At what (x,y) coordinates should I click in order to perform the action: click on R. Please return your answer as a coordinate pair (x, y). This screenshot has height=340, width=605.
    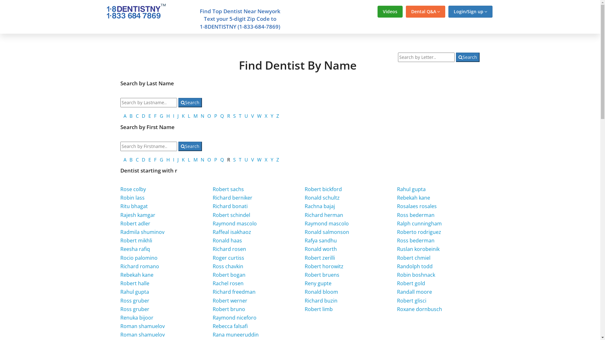
    Looking at the image, I should click on (229, 116).